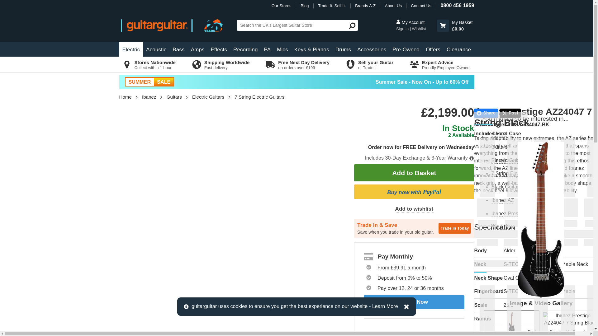 The height and width of the screenshot is (336, 598). What do you see at coordinates (443, 26) in the screenshot?
I see `Checkout` at bounding box center [443, 26].